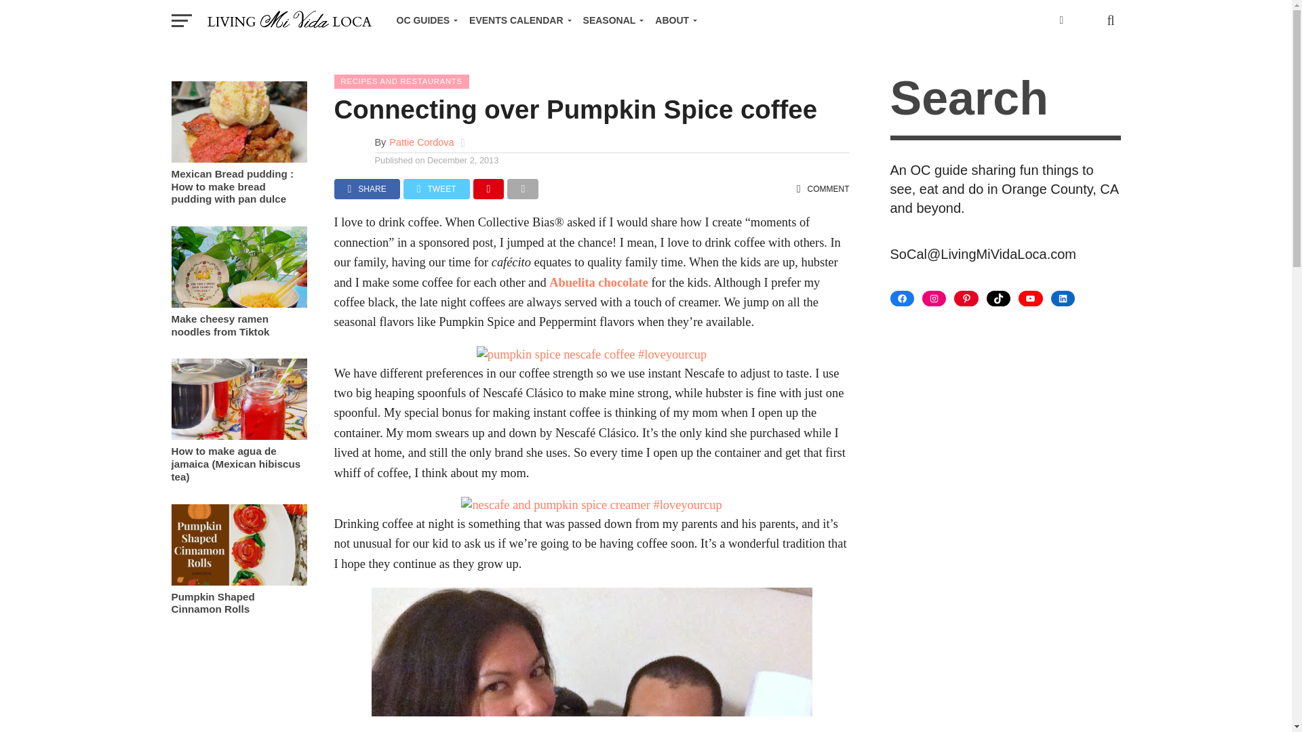 The width and height of the screenshot is (1302, 732). Describe the element at coordinates (611, 20) in the screenshot. I see `SEASONAL` at that location.